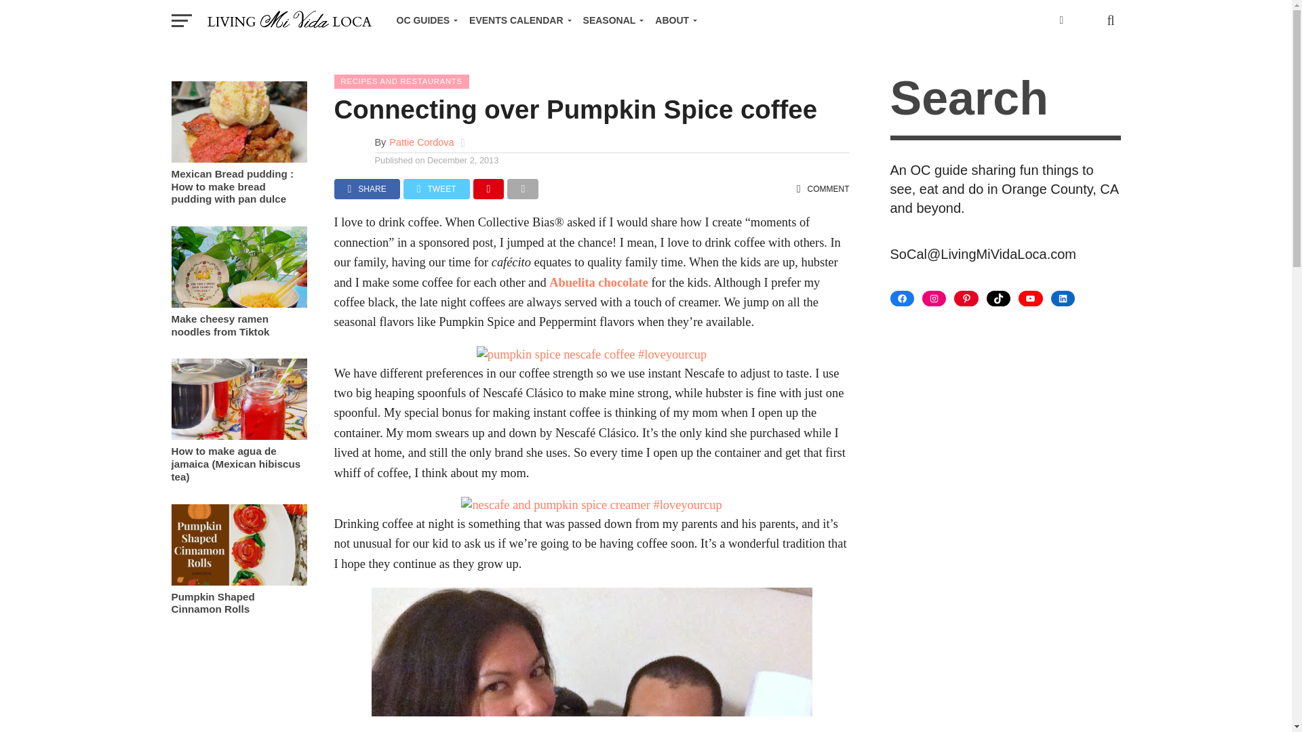 The width and height of the screenshot is (1302, 732). Describe the element at coordinates (611, 20) in the screenshot. I see `SEASONAL` at that location.